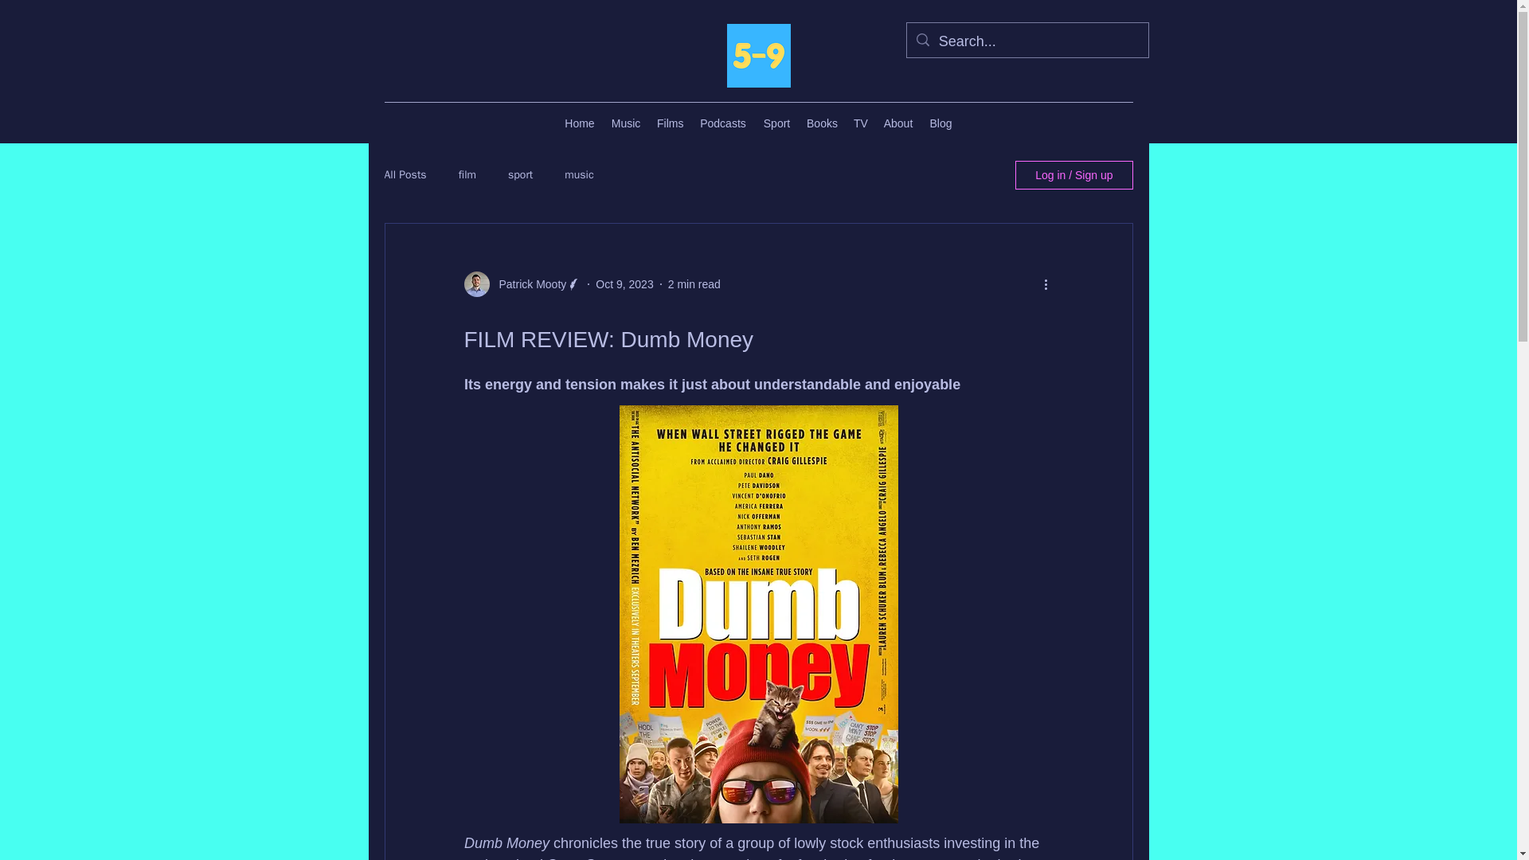 The image size is (1529, 860). What do you see at coordinates (625, 123) in the screenshot?
I see `Music` at bounding box center [625, 123].